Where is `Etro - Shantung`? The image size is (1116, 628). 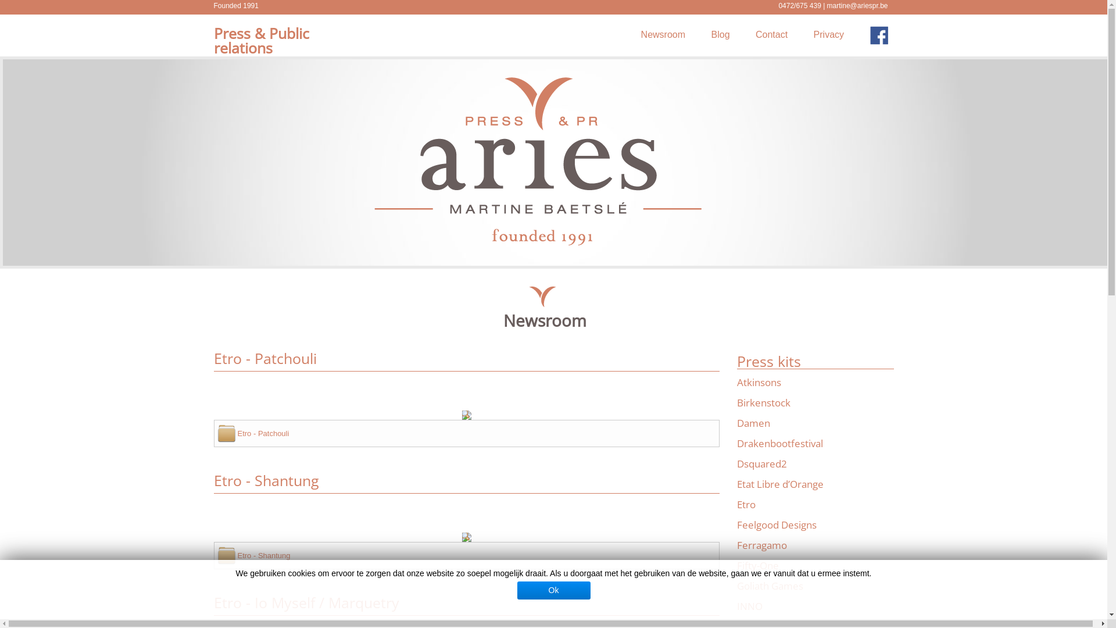
Etro - Shantung is located at coordinates (266, 480).